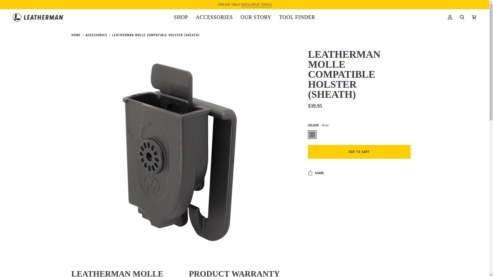 Image resolution: width=493 pixels, height=277 pixels. What do you see at coordinates (97, 35) in the screenshot?
I see `ACCESSORIES` at bounding box center [97, 35].